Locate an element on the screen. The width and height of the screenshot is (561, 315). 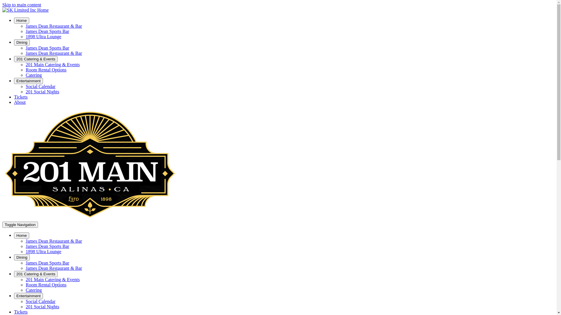
Room Rental Options is located at coordinates (46, 70).